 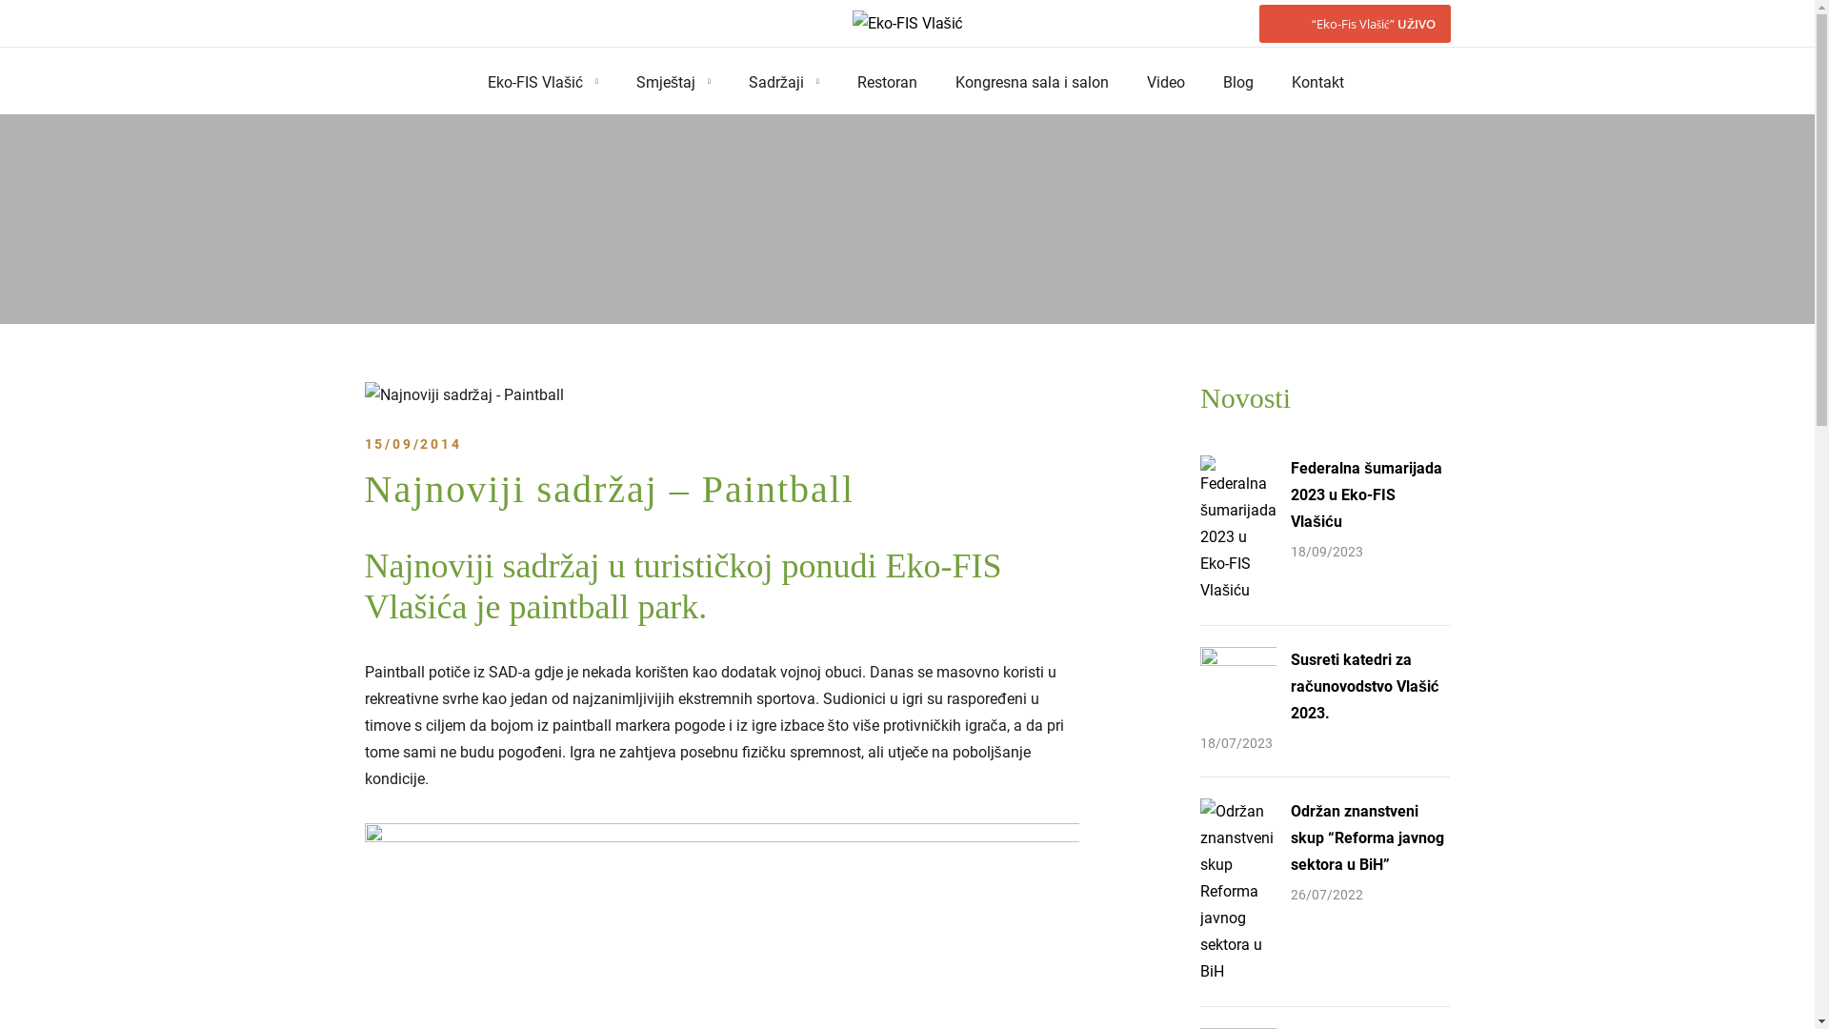 I want to click on Kontakt, so click(x=1318, y=84).